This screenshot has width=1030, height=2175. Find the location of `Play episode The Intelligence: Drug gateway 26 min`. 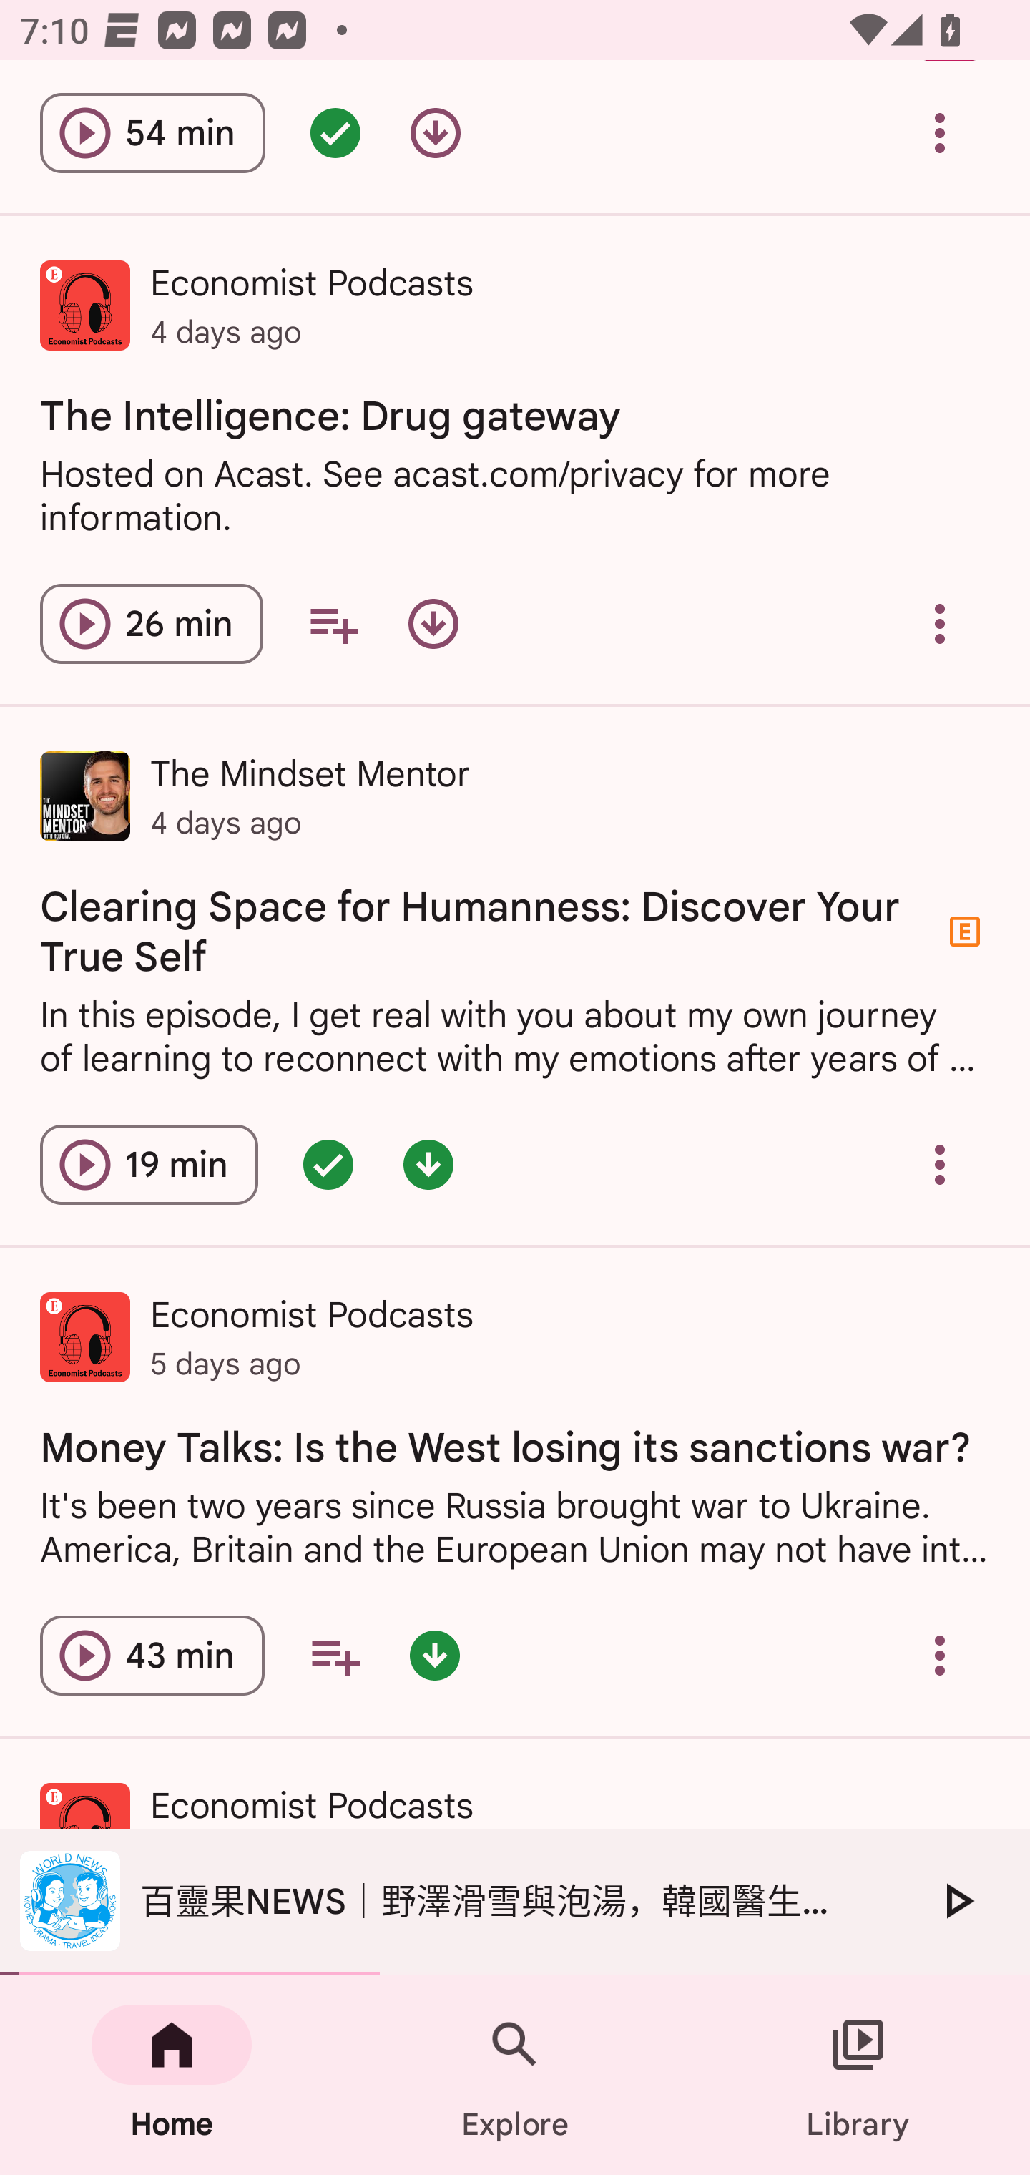

Play episode The Intelligence: Drug gateway 26 min is located at coordinates (152, 622).